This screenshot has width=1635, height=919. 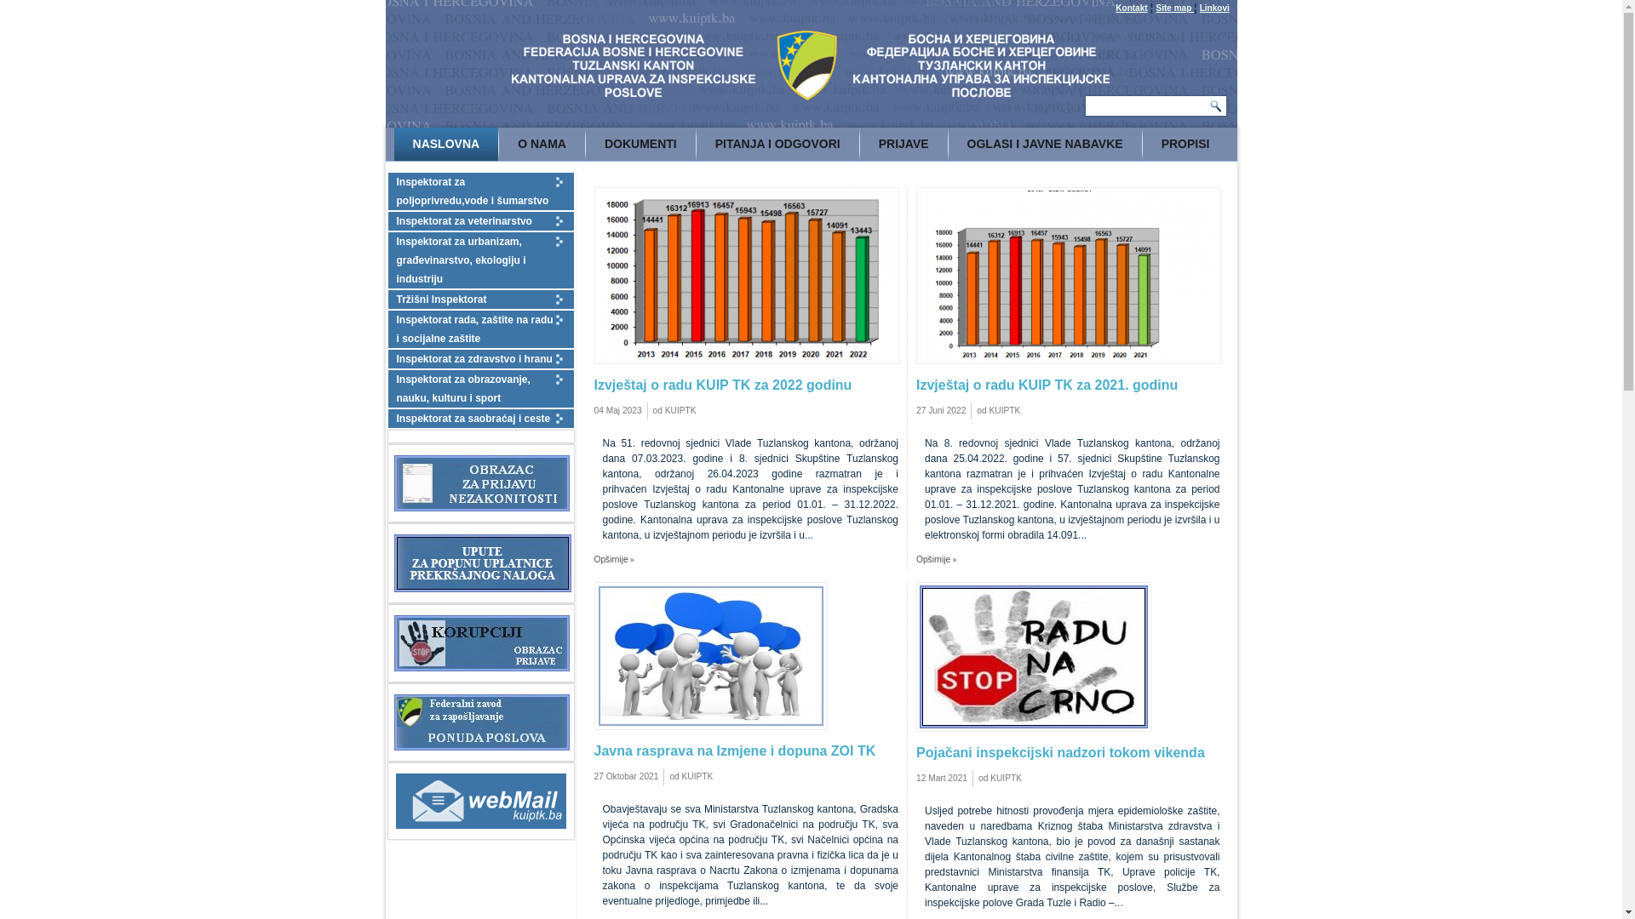 I want to click on O NAMA, so click(x=542, y=145).